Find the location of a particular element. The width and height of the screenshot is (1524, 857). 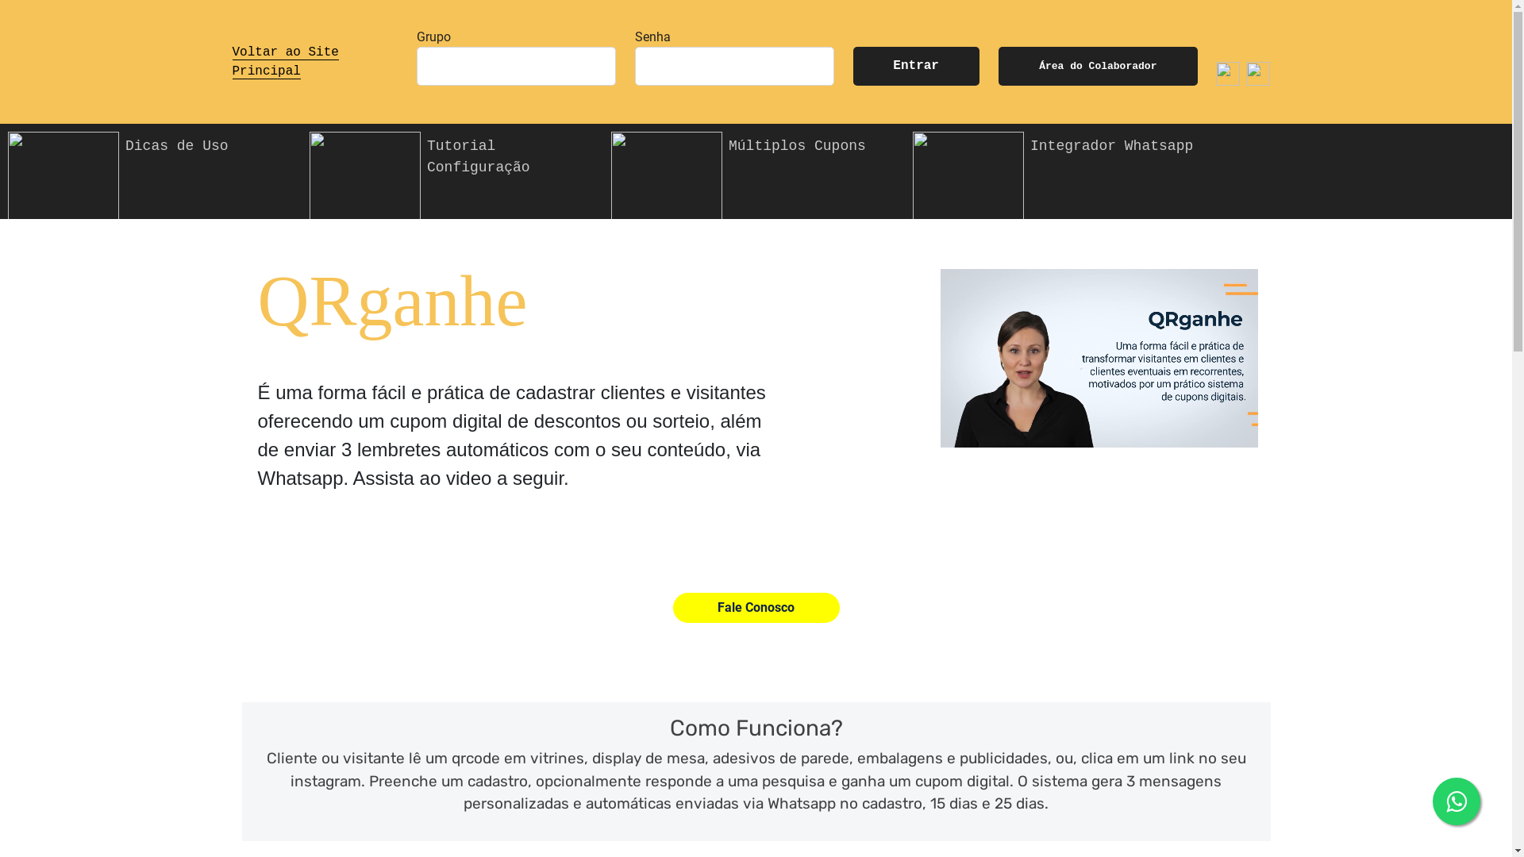

Fale Conosco is located at coordinates (756, 608).